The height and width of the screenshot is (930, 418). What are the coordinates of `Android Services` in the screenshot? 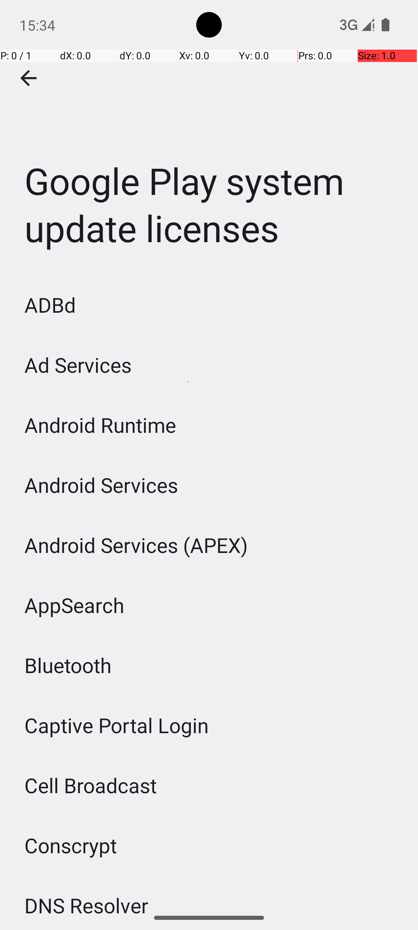 It's located at (101, 485).